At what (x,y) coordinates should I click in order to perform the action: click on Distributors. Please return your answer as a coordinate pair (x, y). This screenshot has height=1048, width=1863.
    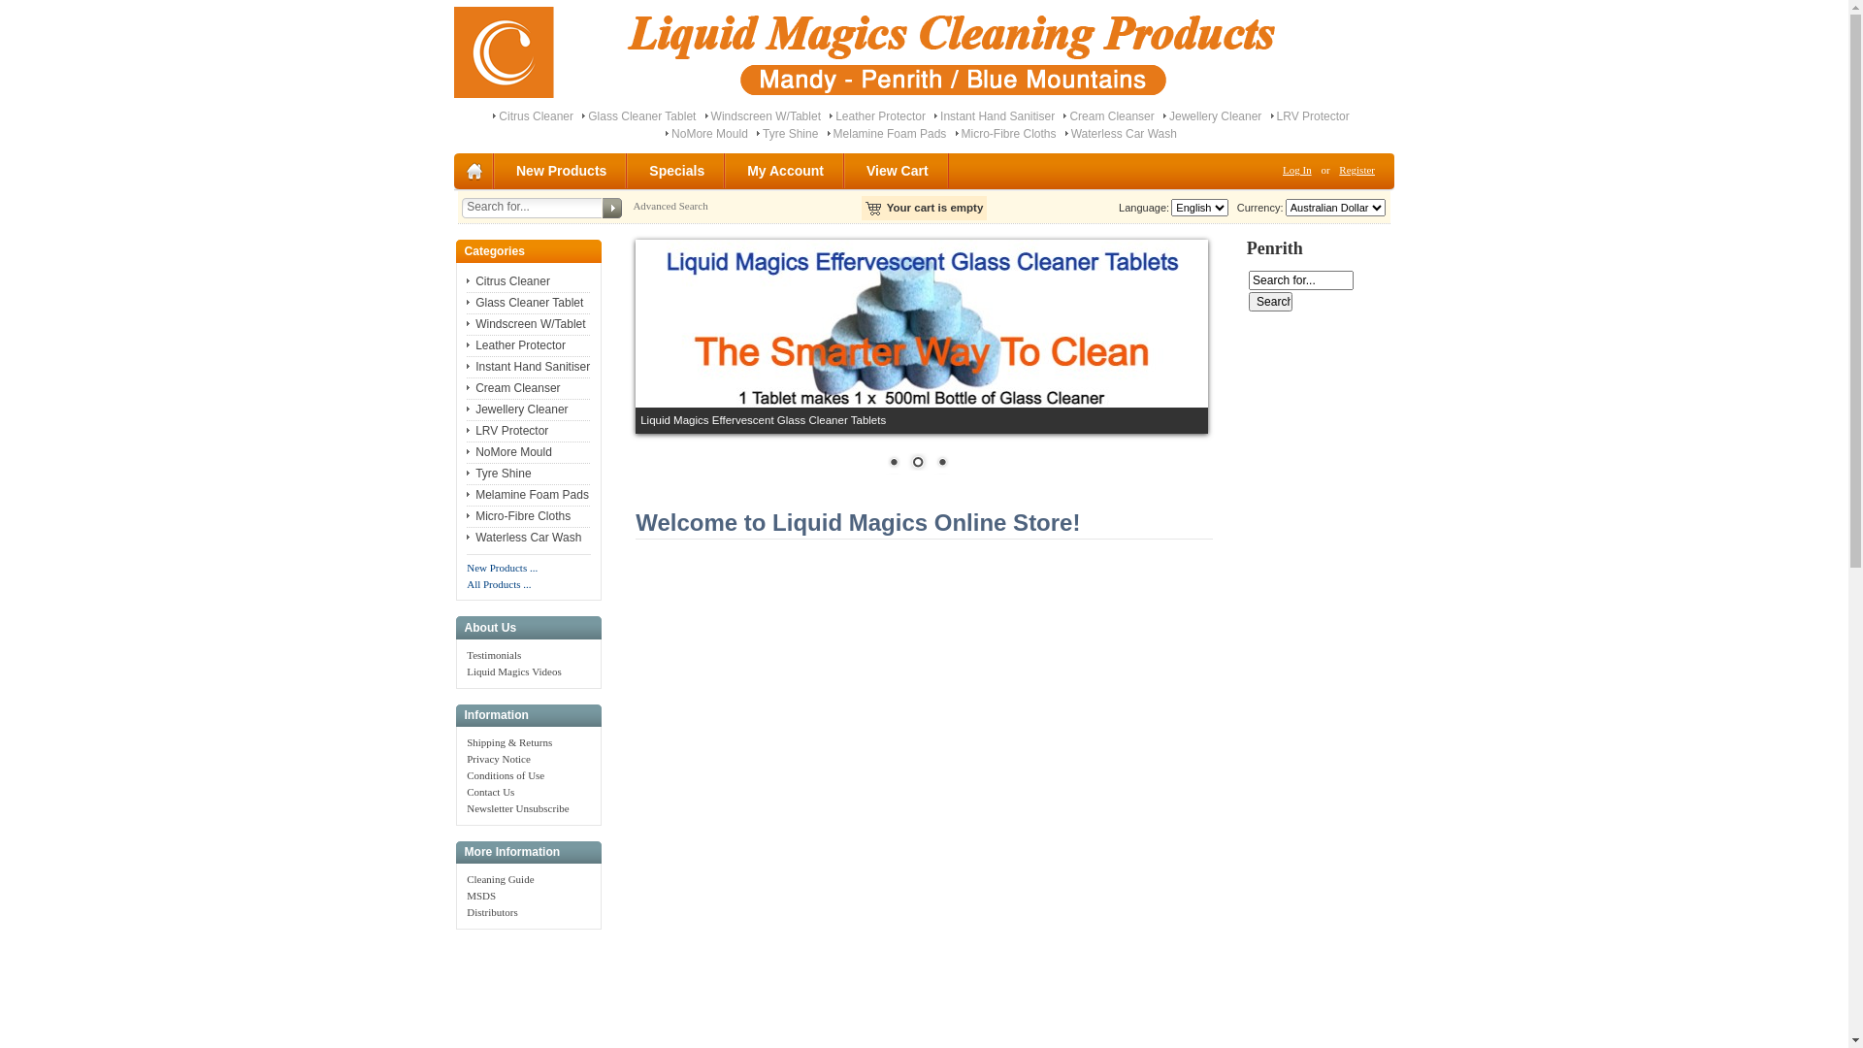
    Looking at the image, I should click on (493, 912).